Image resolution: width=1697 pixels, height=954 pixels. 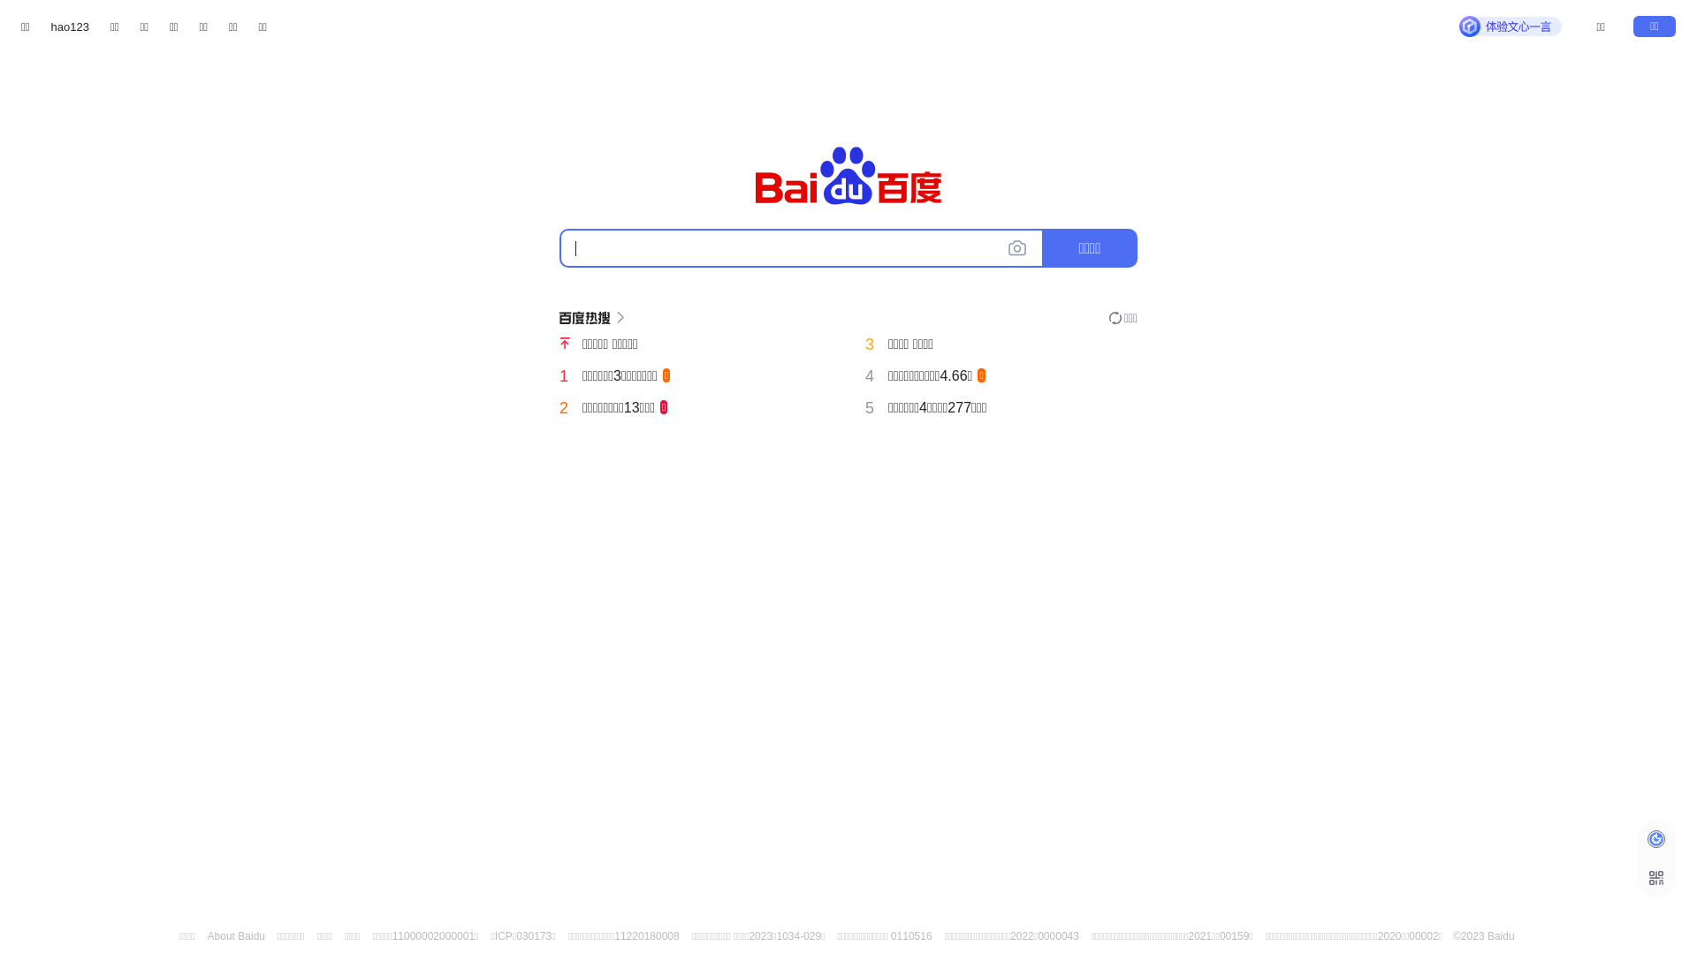 I want to click on hao123, so click(x=71, y=26).